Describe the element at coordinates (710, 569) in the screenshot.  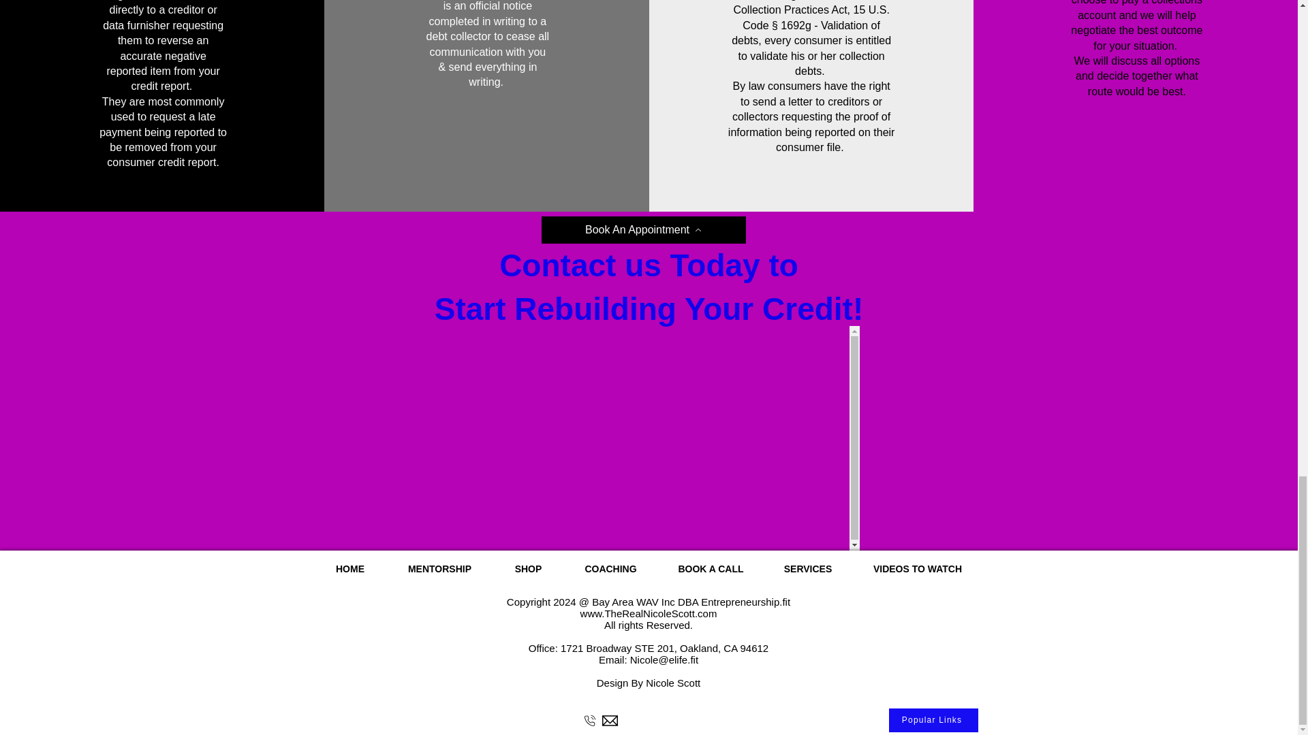
I see `BOOK A CALL` at that location.